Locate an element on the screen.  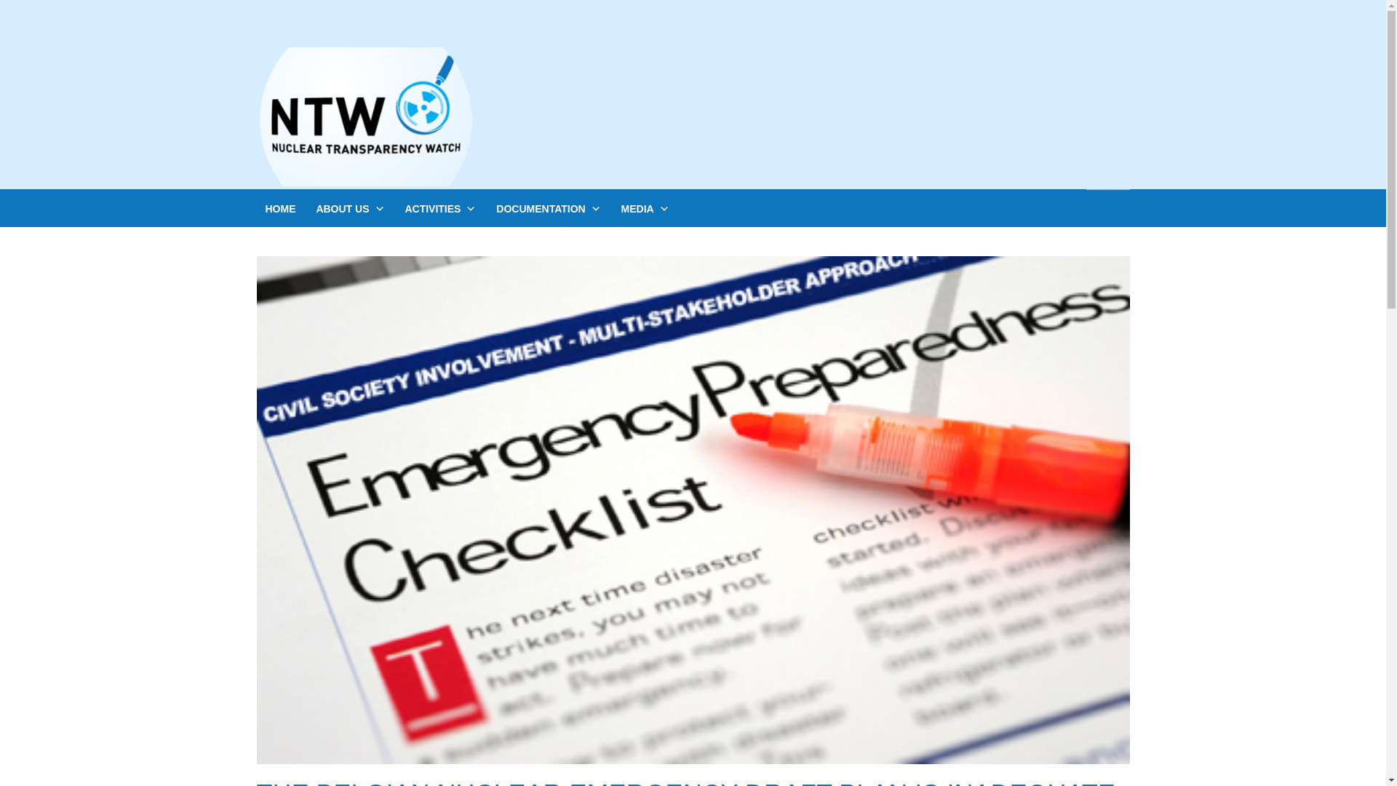
Nuclear Transparency Watch is located at coordinates (365, 116).